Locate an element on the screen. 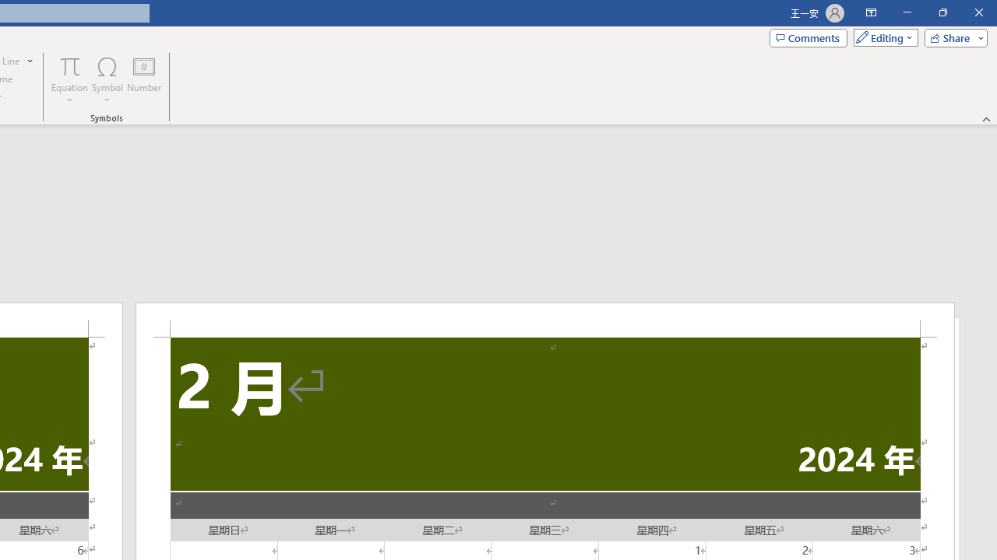 This screenshot has width=997, height=560. Close is located at coordinates (978, 12).